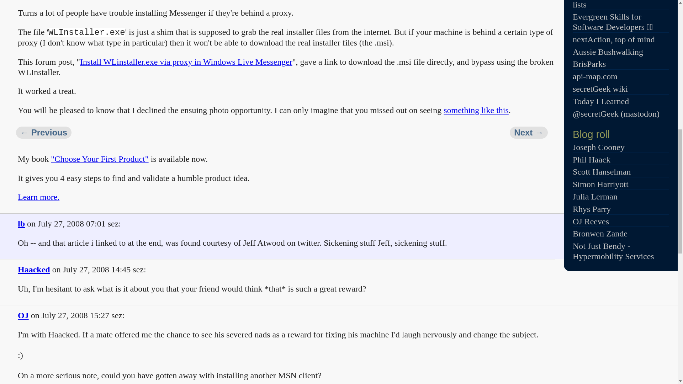 This screenshot has width=683, height=384. I want to click on OJ Reeves, so click(591, 222).